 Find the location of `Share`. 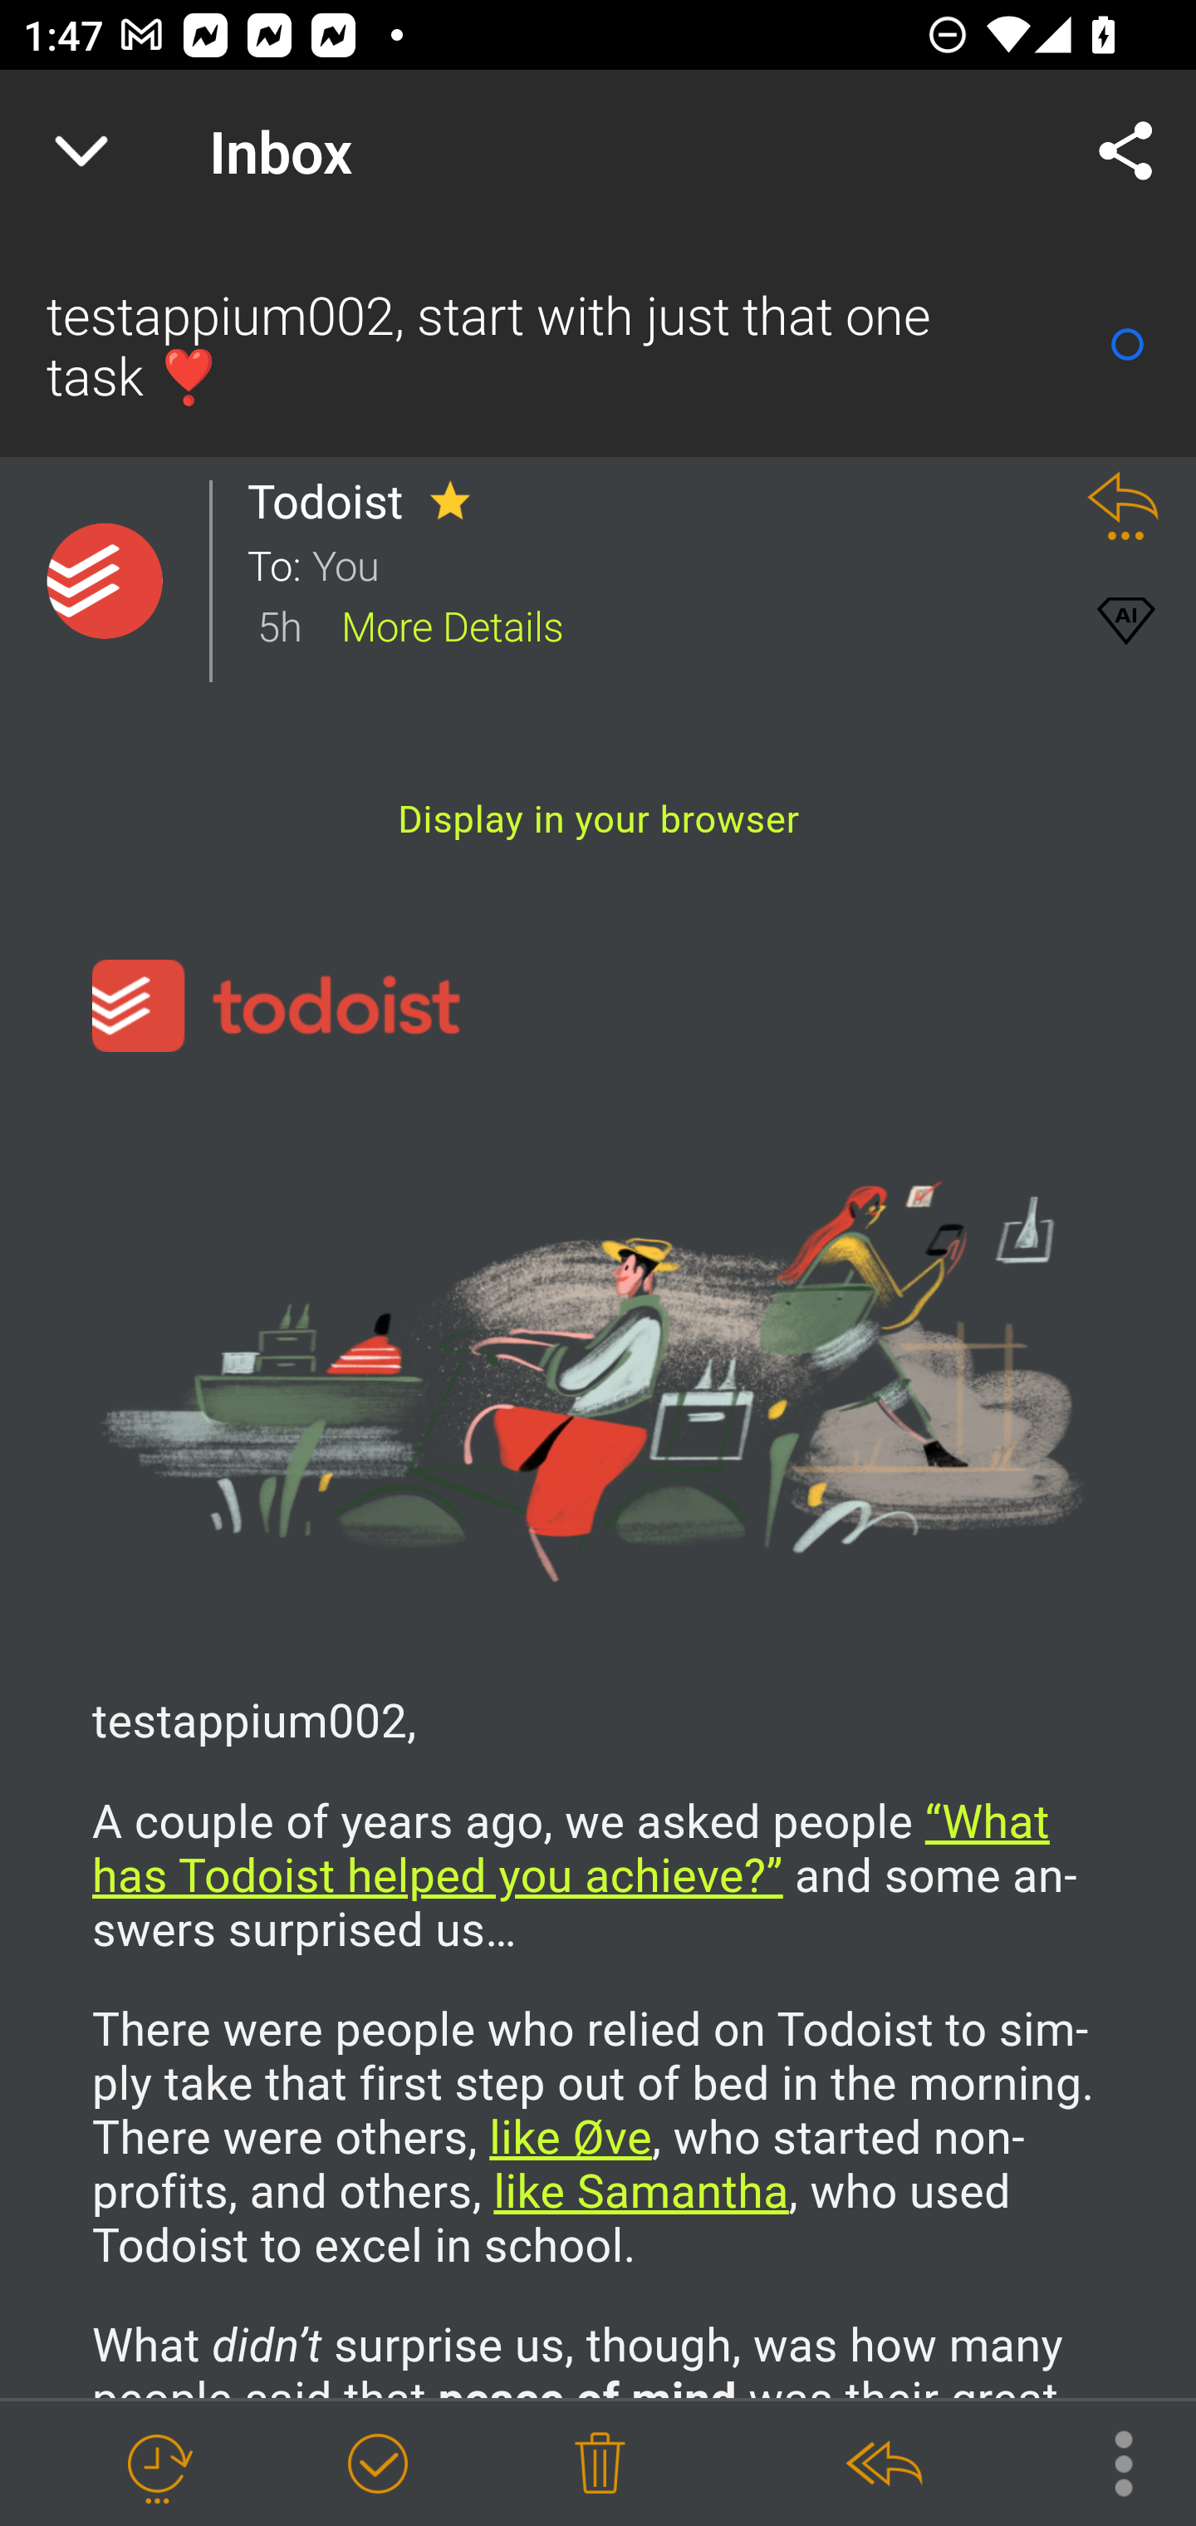

Share is located at coordinates (1126, 151).